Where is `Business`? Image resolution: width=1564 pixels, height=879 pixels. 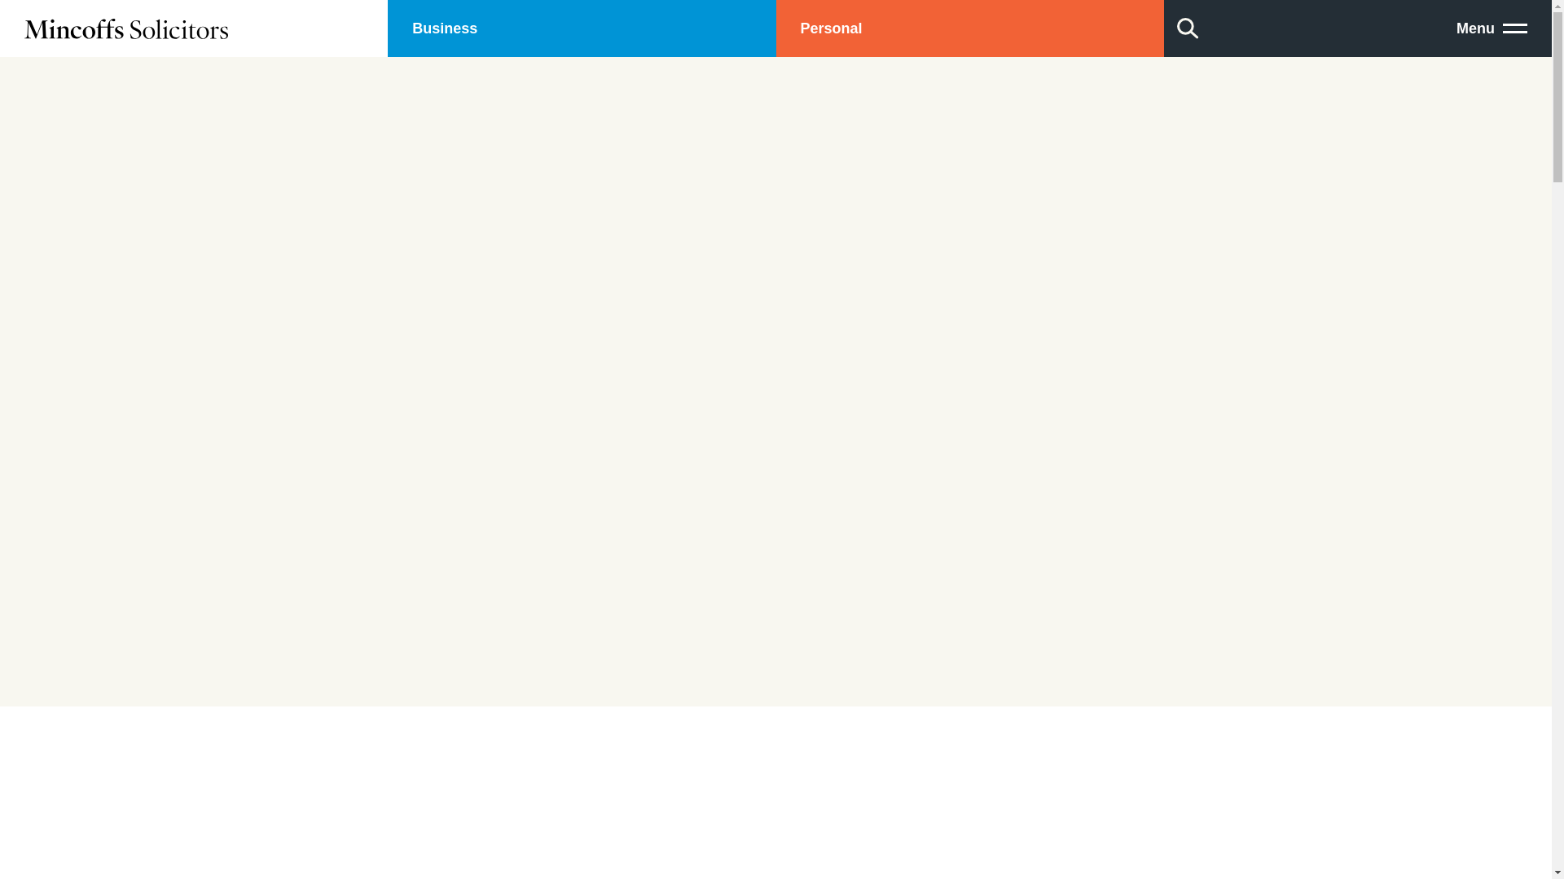
Business is located at coordinates (582, 28).